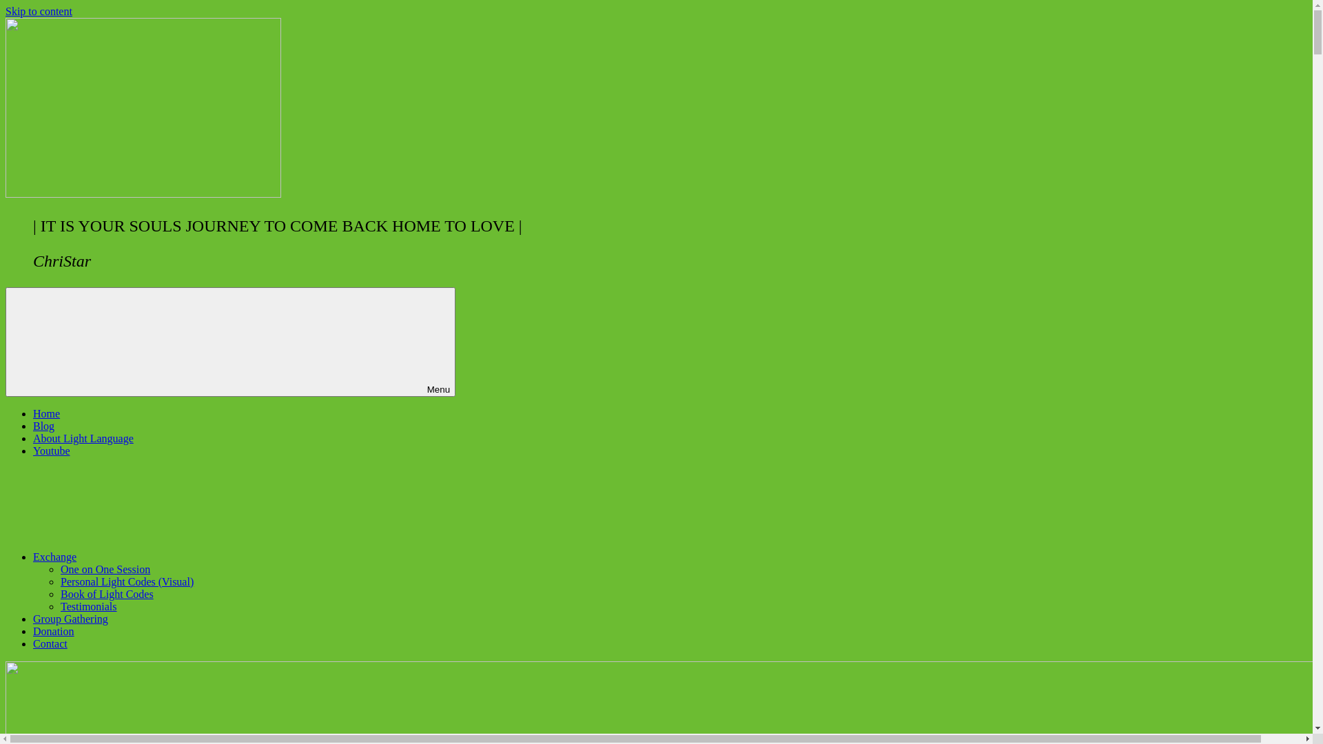 The width and height of the screenshot is (1323, 744). I want to click on About Light Language, so click(83, 438).